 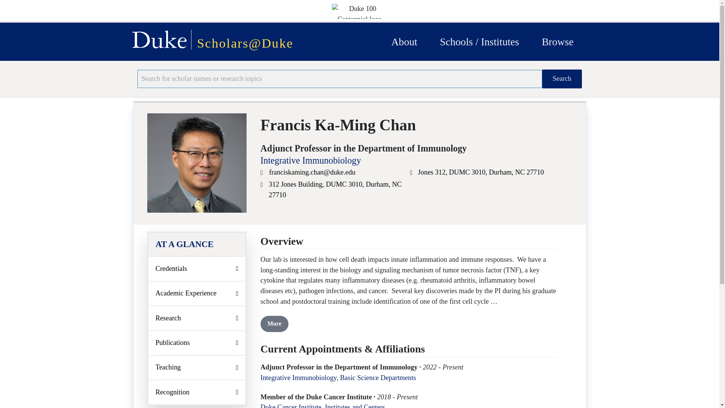 I want to click on Credentials, so click(x=197, y=269).